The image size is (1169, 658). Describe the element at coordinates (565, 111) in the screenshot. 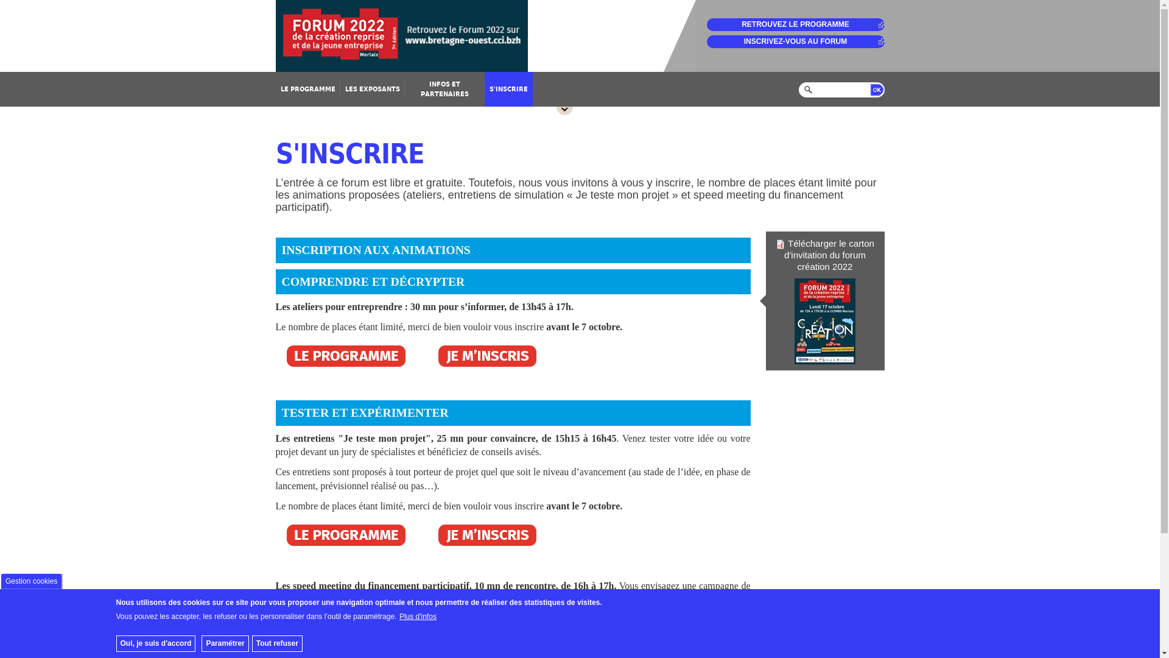

I see ` ` at that location.